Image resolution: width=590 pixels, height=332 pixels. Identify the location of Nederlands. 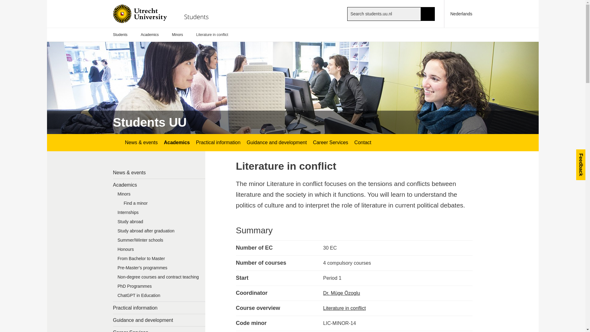
(458, 14).